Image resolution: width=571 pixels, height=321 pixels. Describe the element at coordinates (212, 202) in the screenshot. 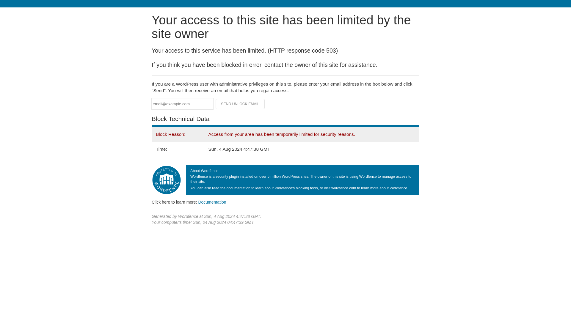

I see `Documentation` at that location.